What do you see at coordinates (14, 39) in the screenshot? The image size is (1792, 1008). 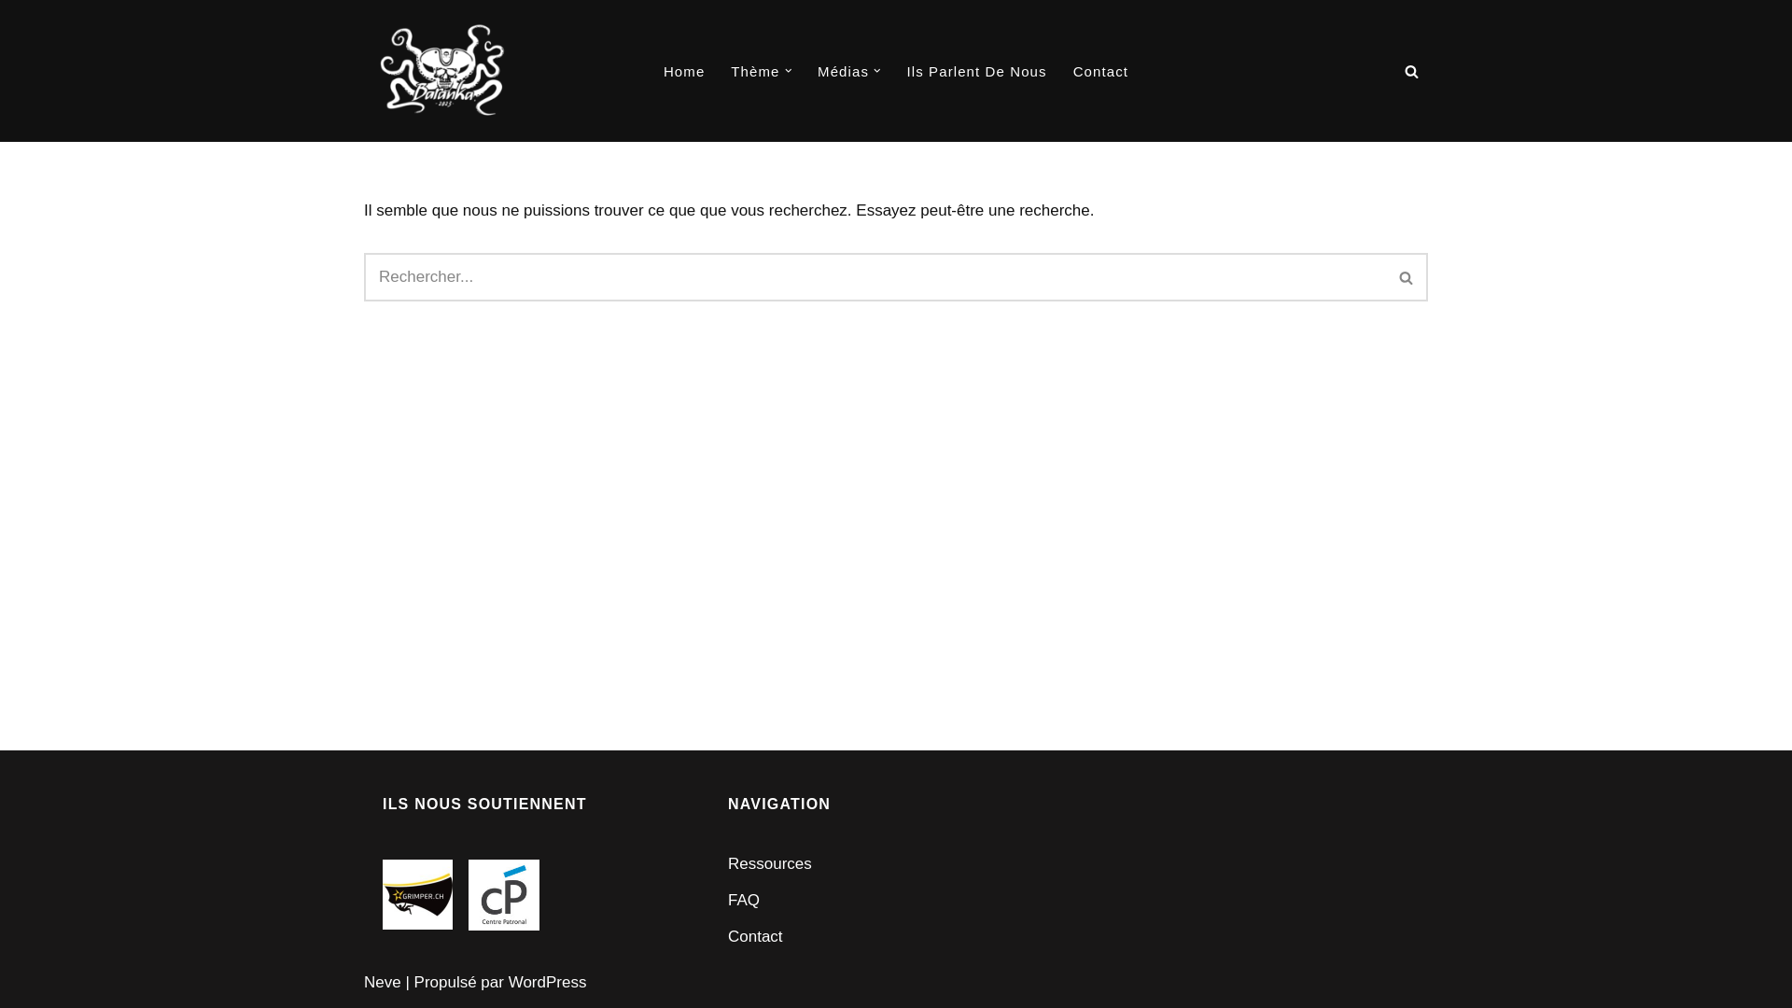 I see `Aller au contenu` at bounding box center [14, 39].